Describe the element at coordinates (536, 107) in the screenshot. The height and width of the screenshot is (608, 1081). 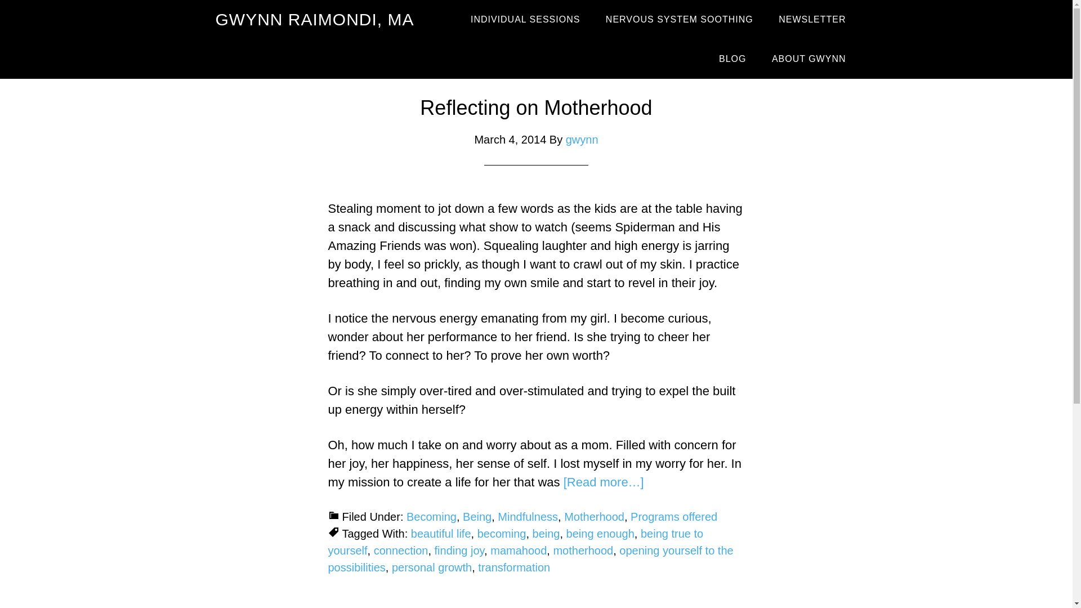
I see `Reflecting on Motherhood` at that location.